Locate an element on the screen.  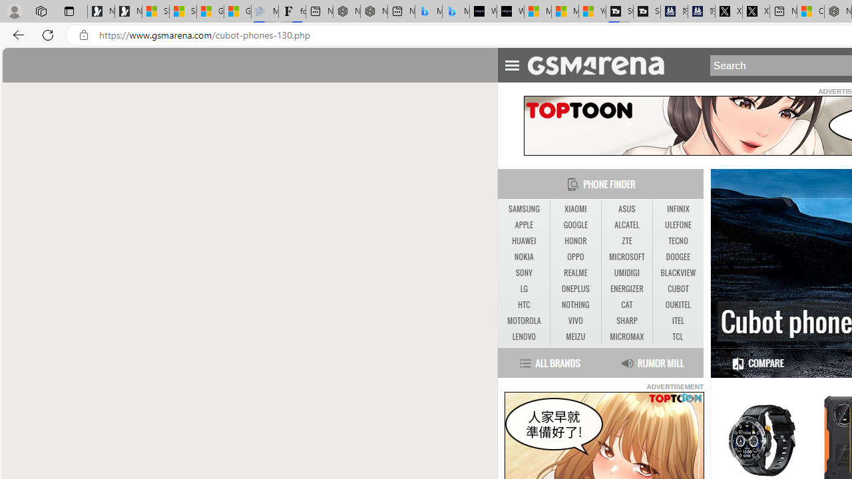
BLACKVIEW is located at coordinates (678, 273).